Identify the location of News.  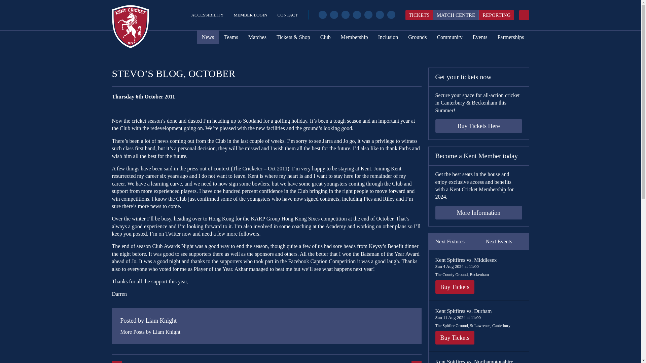
(208, 37).